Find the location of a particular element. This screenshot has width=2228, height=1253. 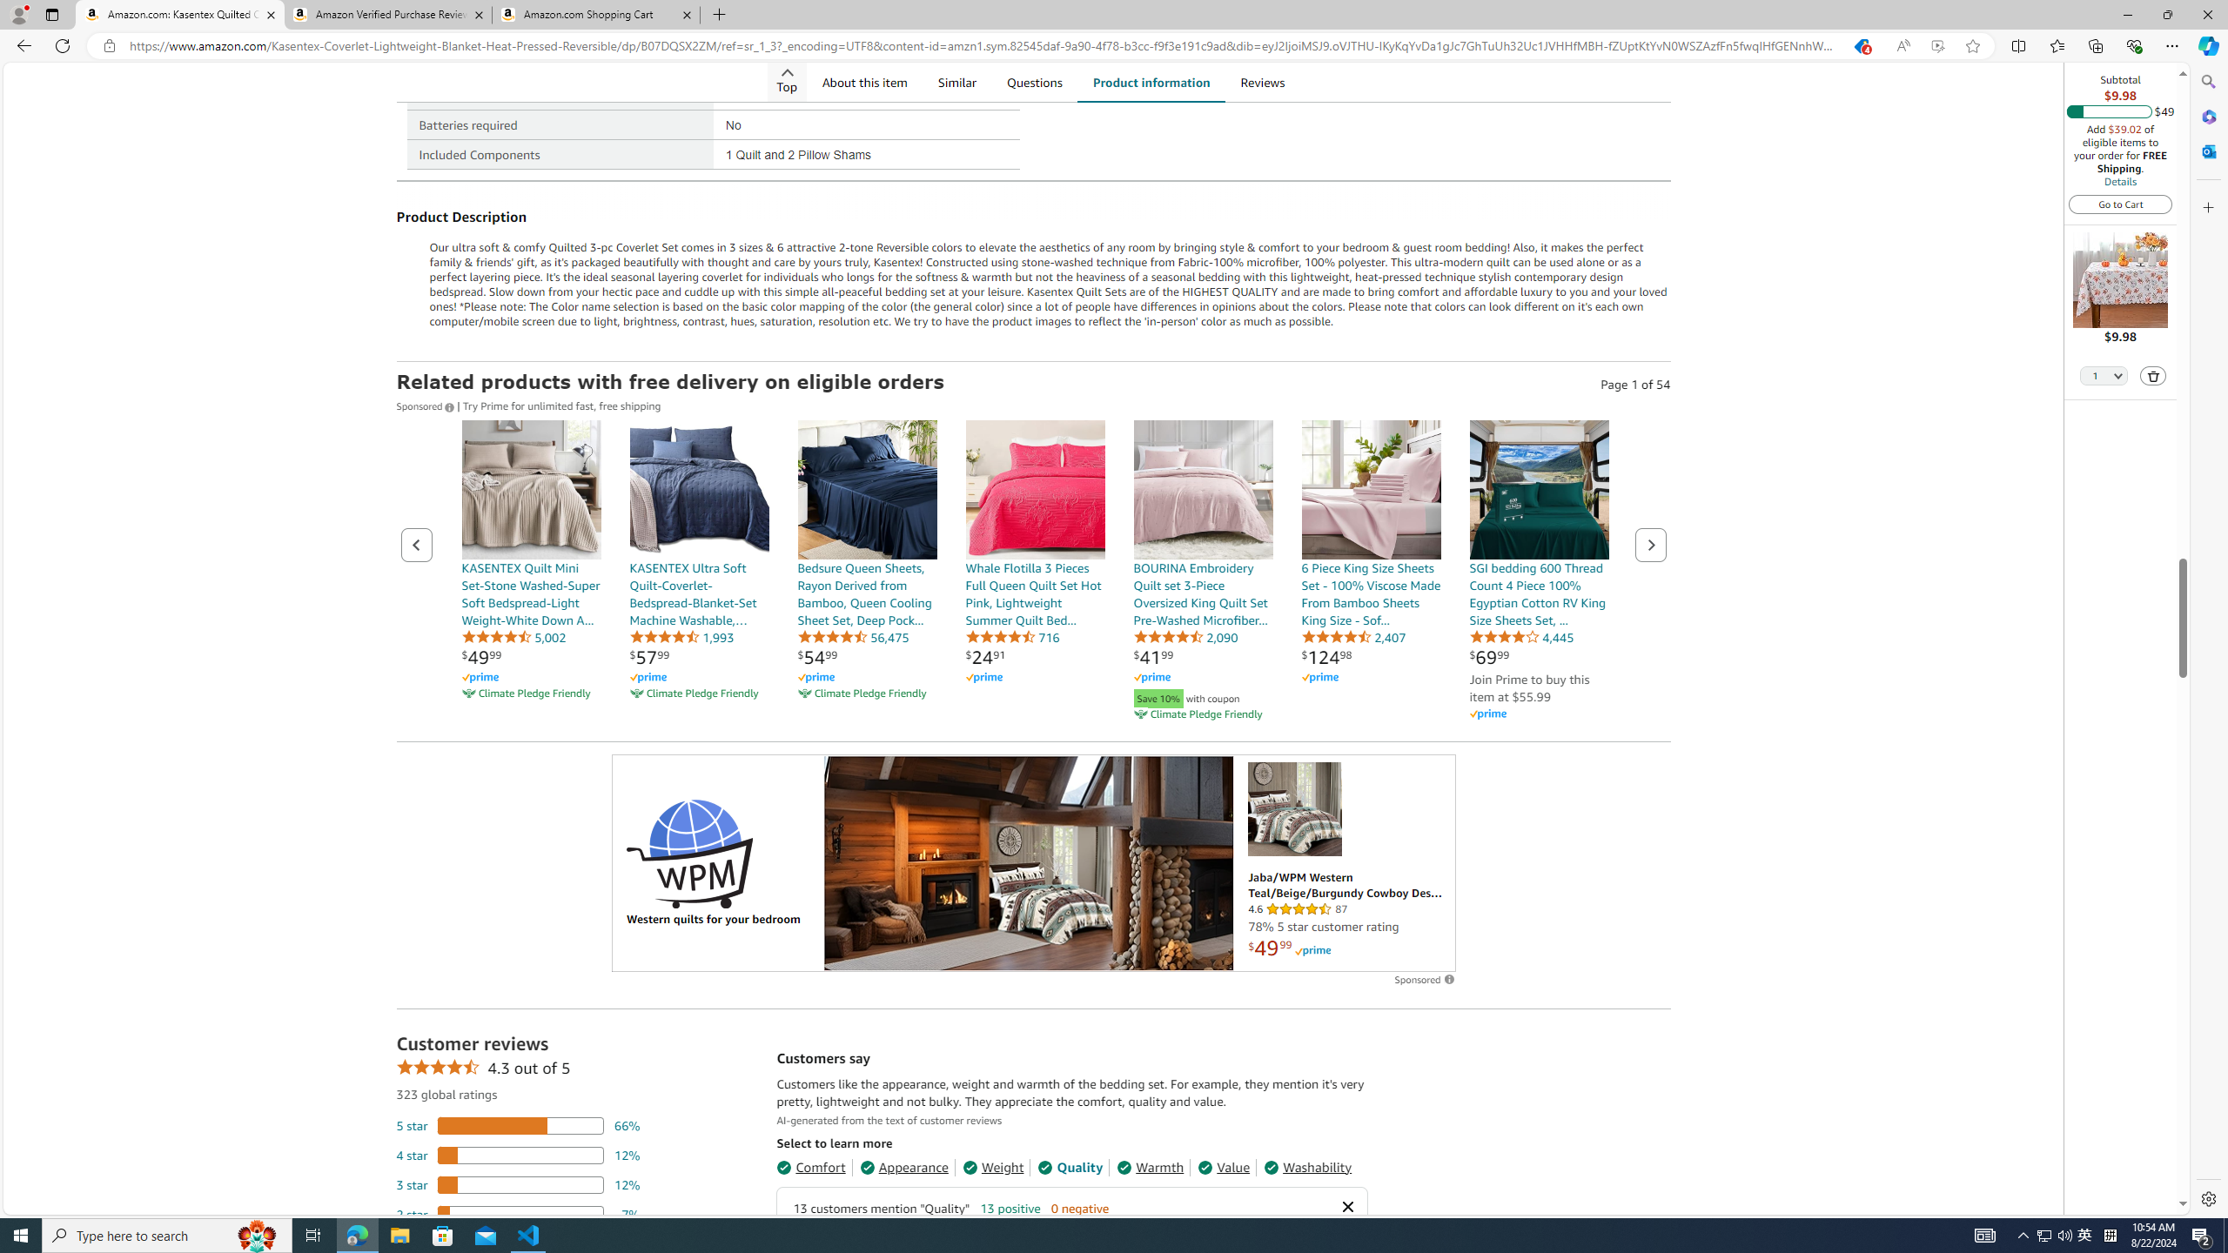

Previous page of related Sponsored Products is located at coordinates (416, 545).